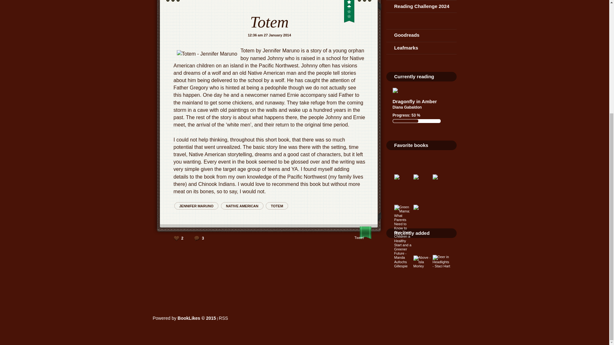 This screenshot has width=614, height=345. What do you see at coordinates (242, 206) in the screenshot?
I see `NATIVE AMERICAN` at bounding box center [242, 206].